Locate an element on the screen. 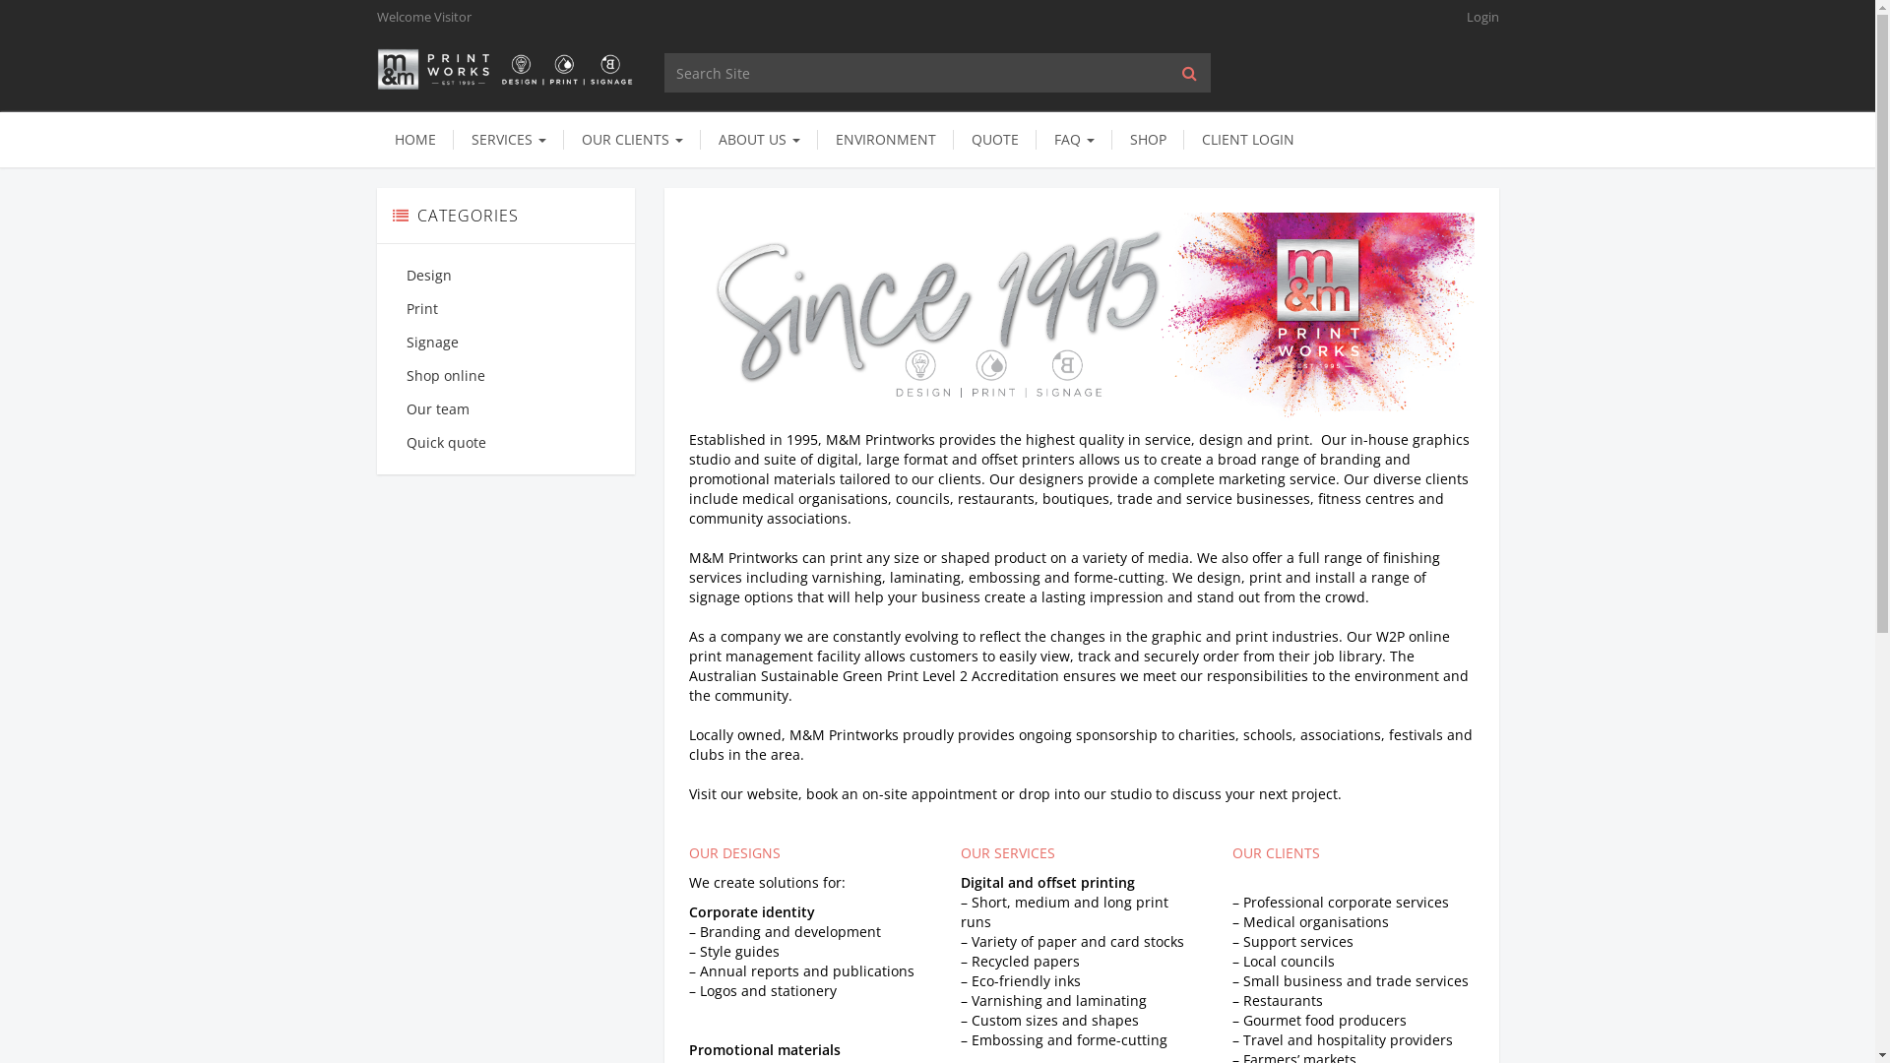  Signage is located at coordinates (506, 343).